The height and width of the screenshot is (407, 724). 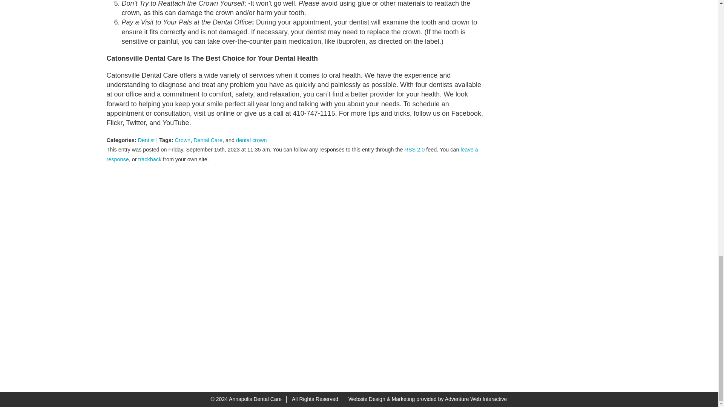 What do you see at coordinates (252, 323) in the screenshot?
I see `410-747-1115` at bounding box center [252, 323].